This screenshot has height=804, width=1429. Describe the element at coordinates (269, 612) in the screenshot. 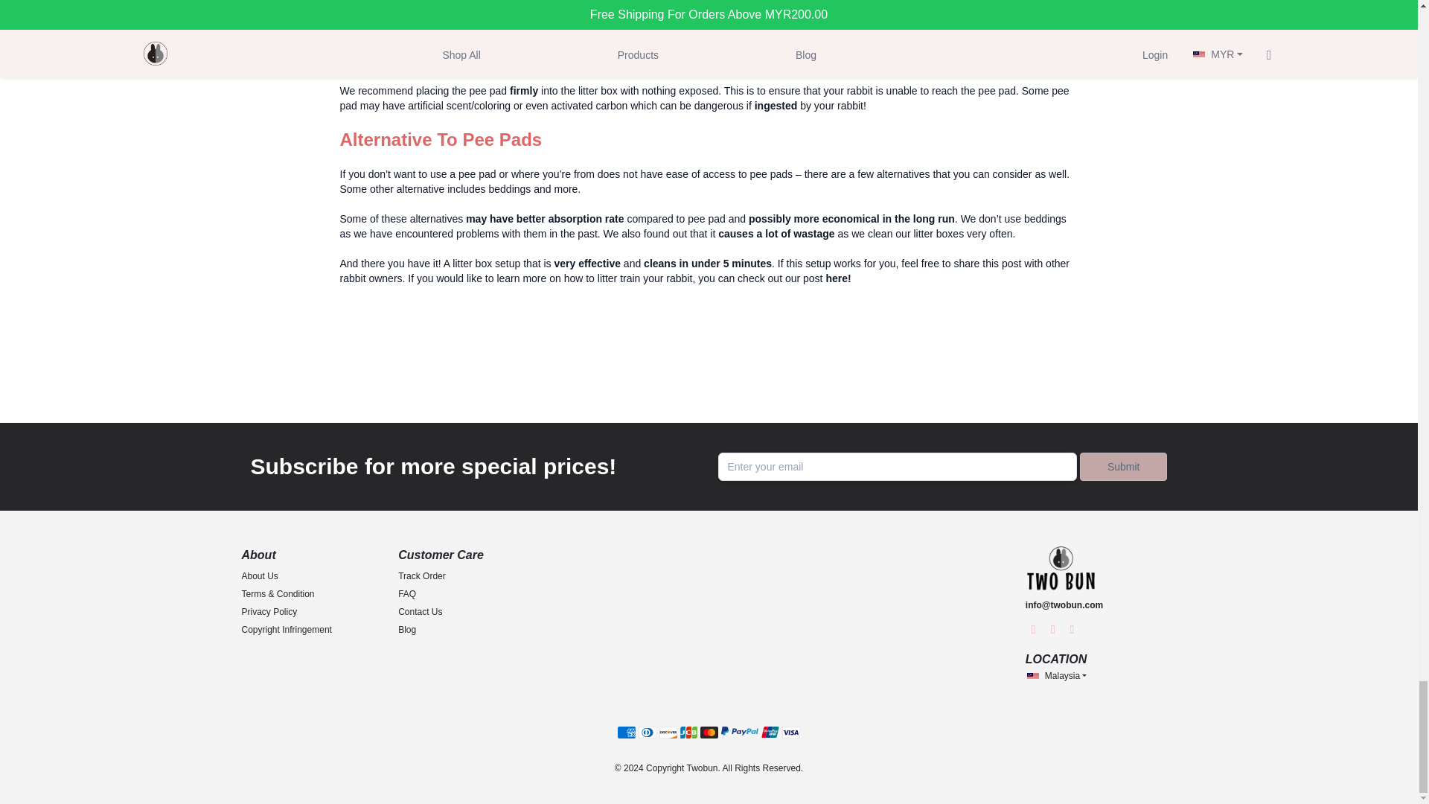

I see `Privacy Policy` at that location.